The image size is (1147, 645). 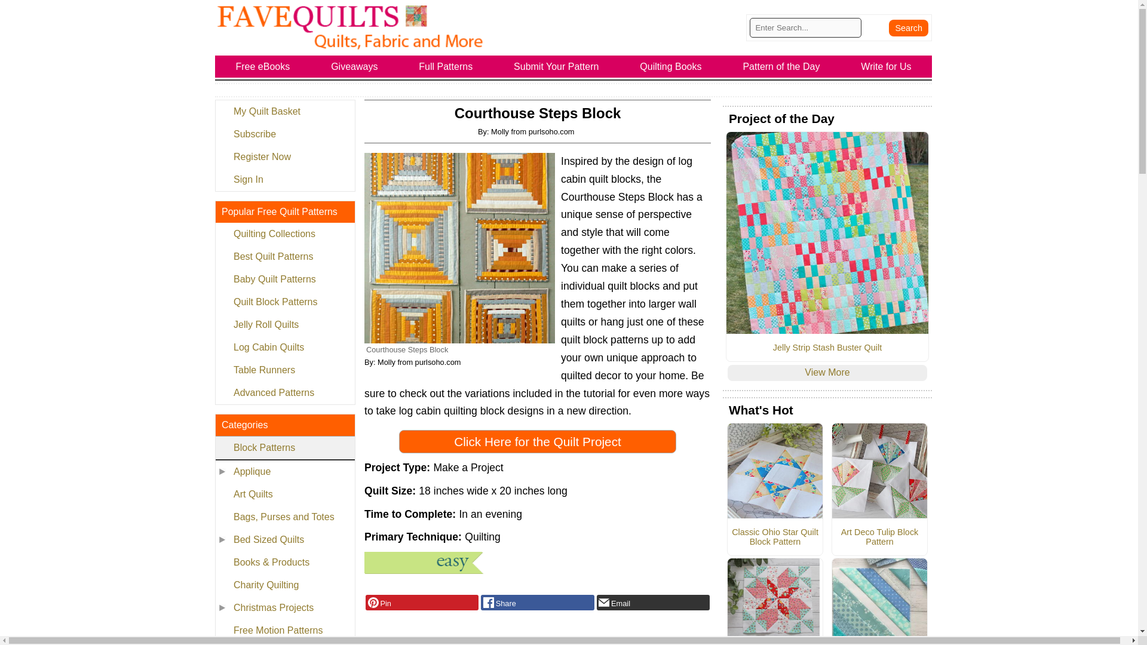 What do you see at coordinates (908, 27) in the screenshot?
I see `Search` at bounding box center [908, 27].